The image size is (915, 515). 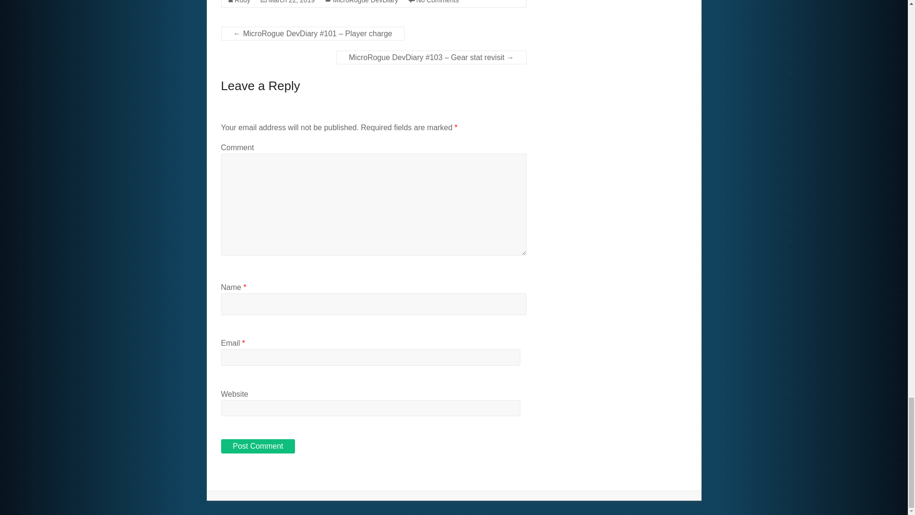 What do you see at coordinates (291, 2) in the screenshot?
I see `21:52` at bounding box center [291, 2].